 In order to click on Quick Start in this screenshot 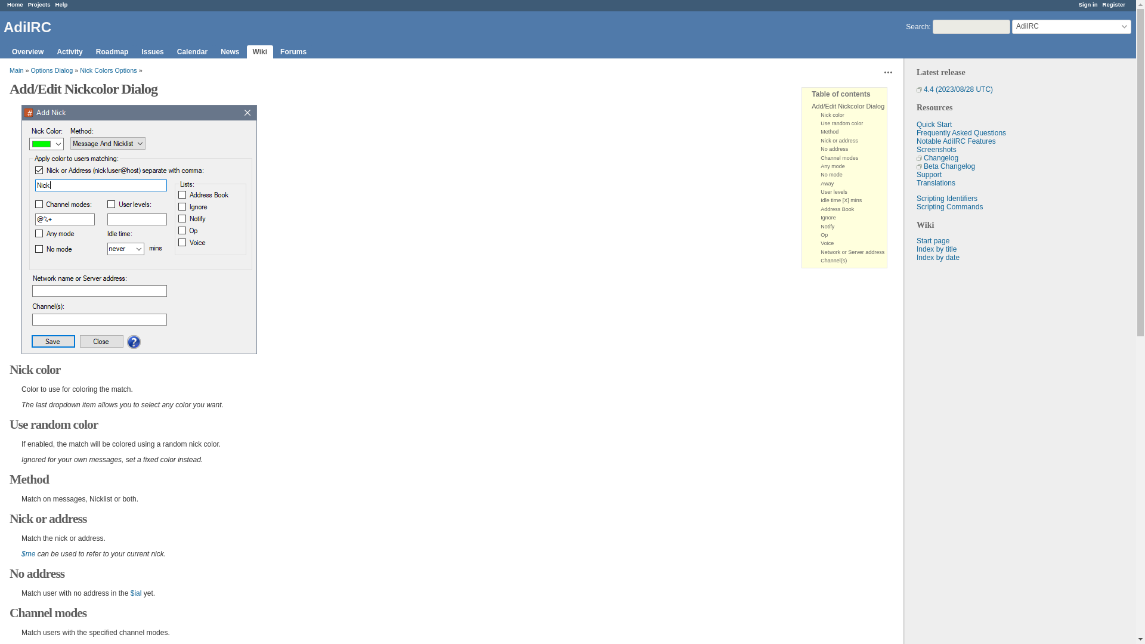, I will do `click(934, 124)`.